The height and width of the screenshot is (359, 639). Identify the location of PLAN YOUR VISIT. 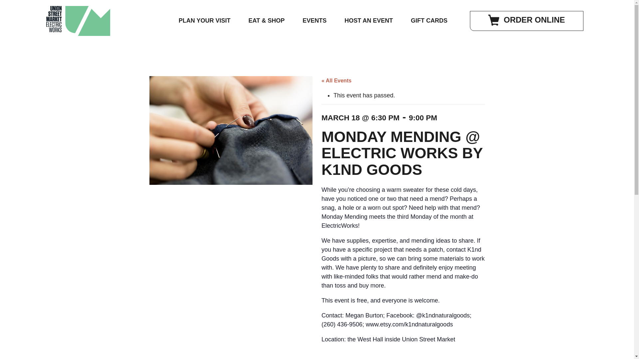
(205, 21).